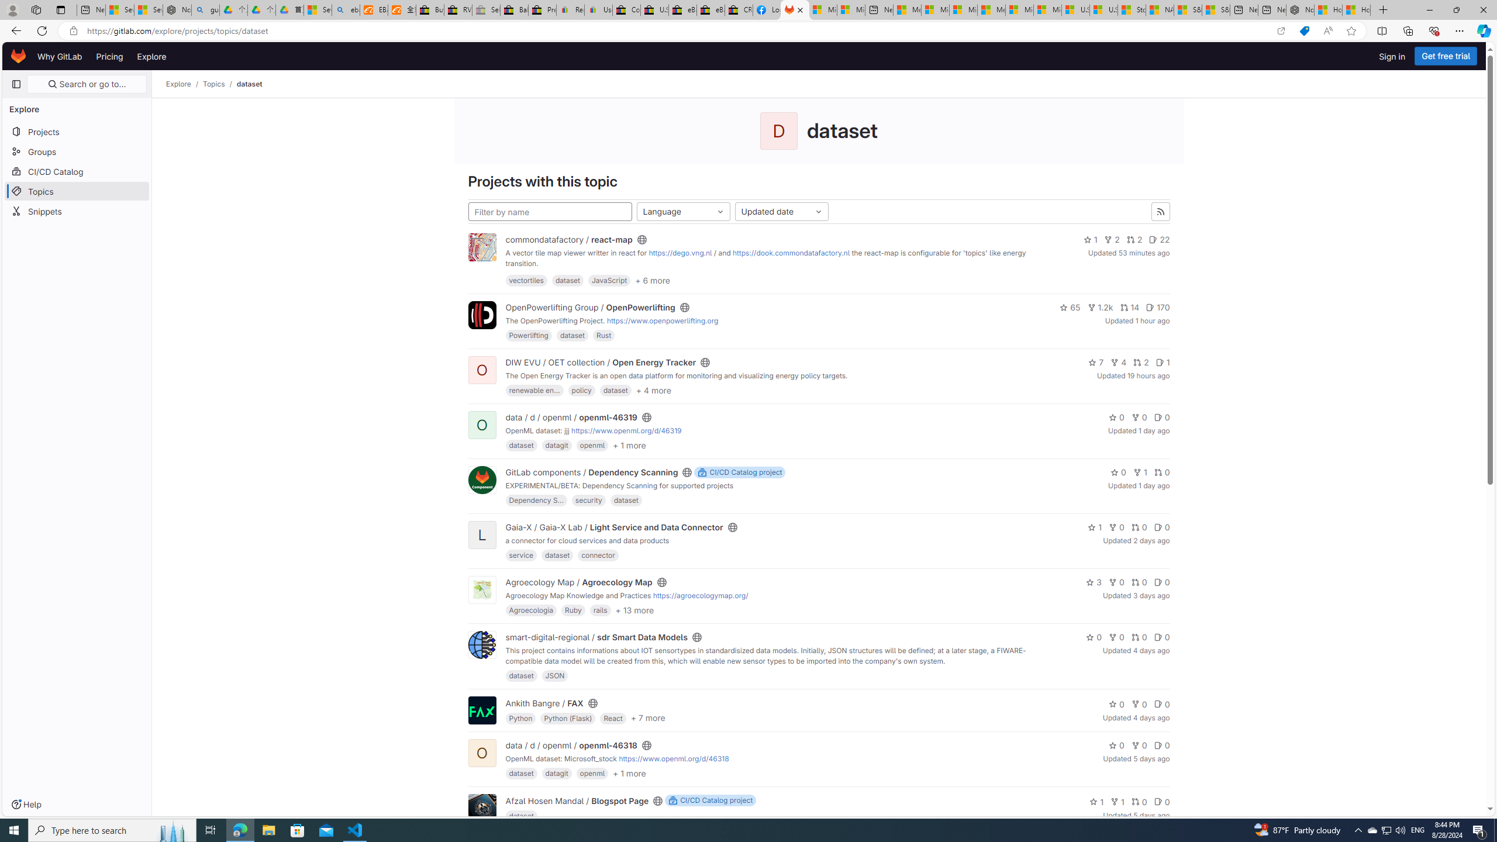 The height and width of the screenshot is (842, 1497). I want to click on RV, Trailer & Camper Steps & Ladders for sale | eBay, so click(458, 10).